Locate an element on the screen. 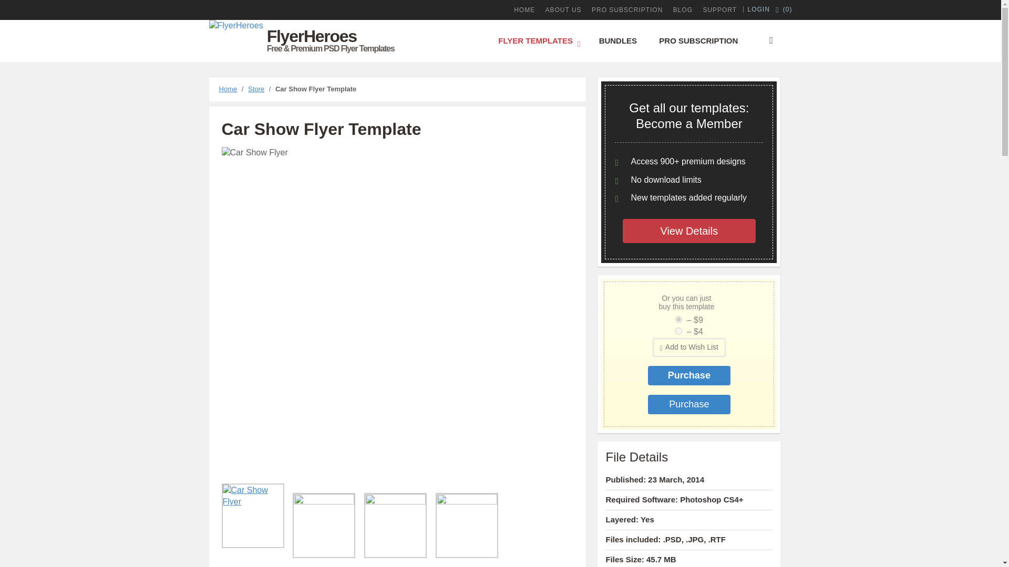 This screenshot has width=1009, height=567. ABOUT US is located at coordinates (563, 9).